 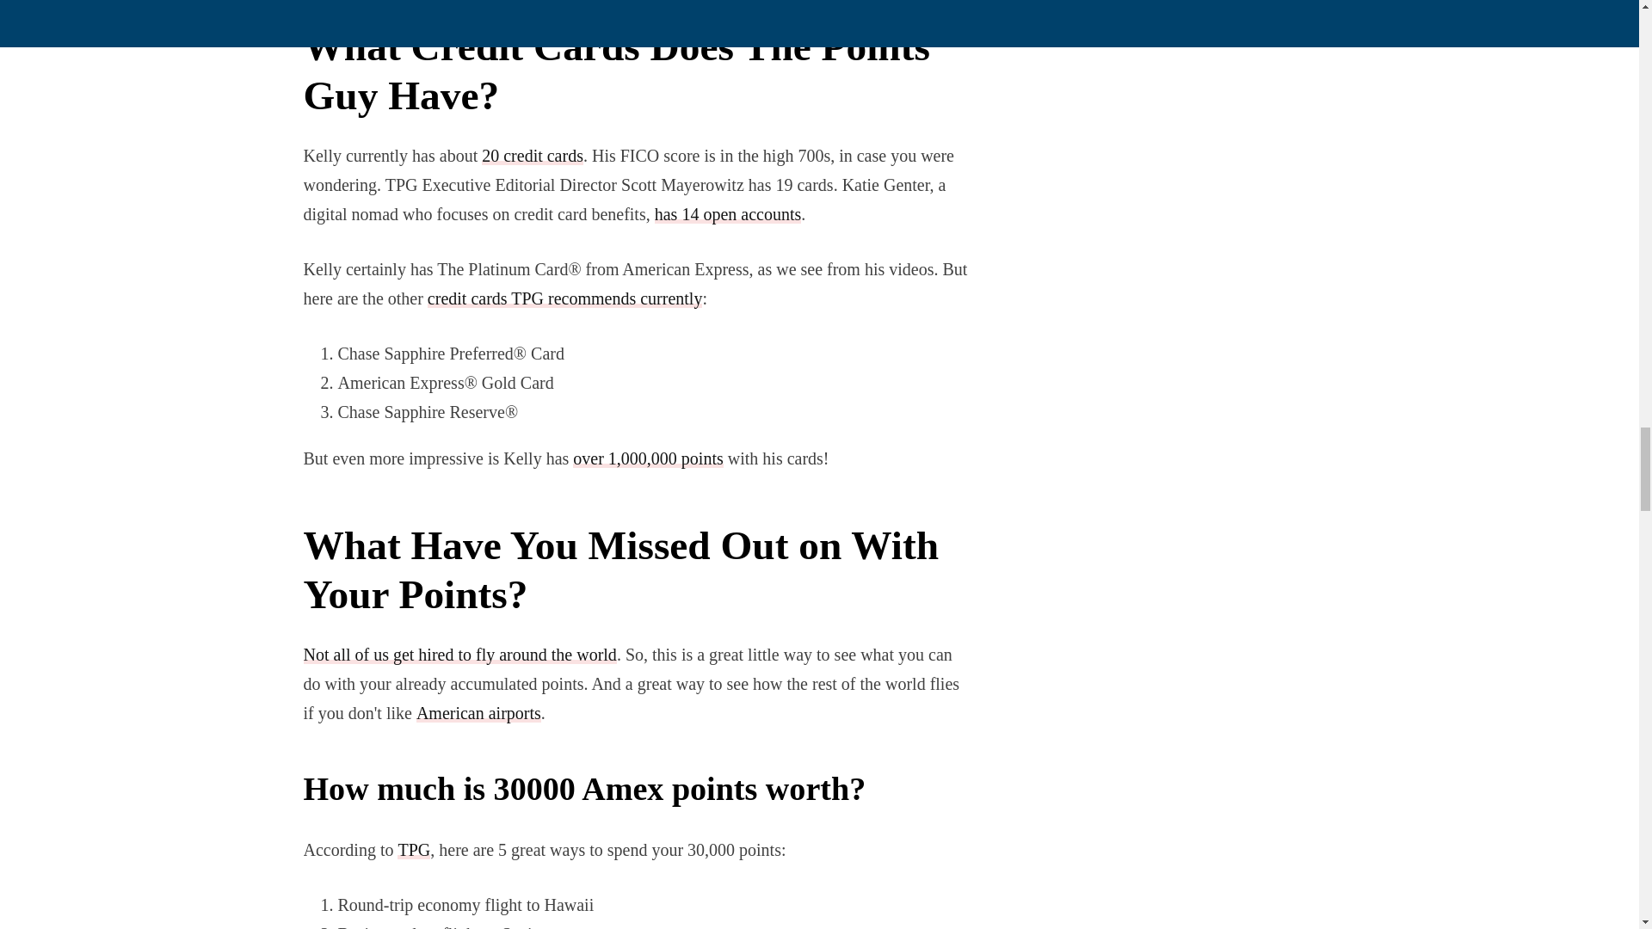 I want to click on American airports, so click(x=478, y=712).